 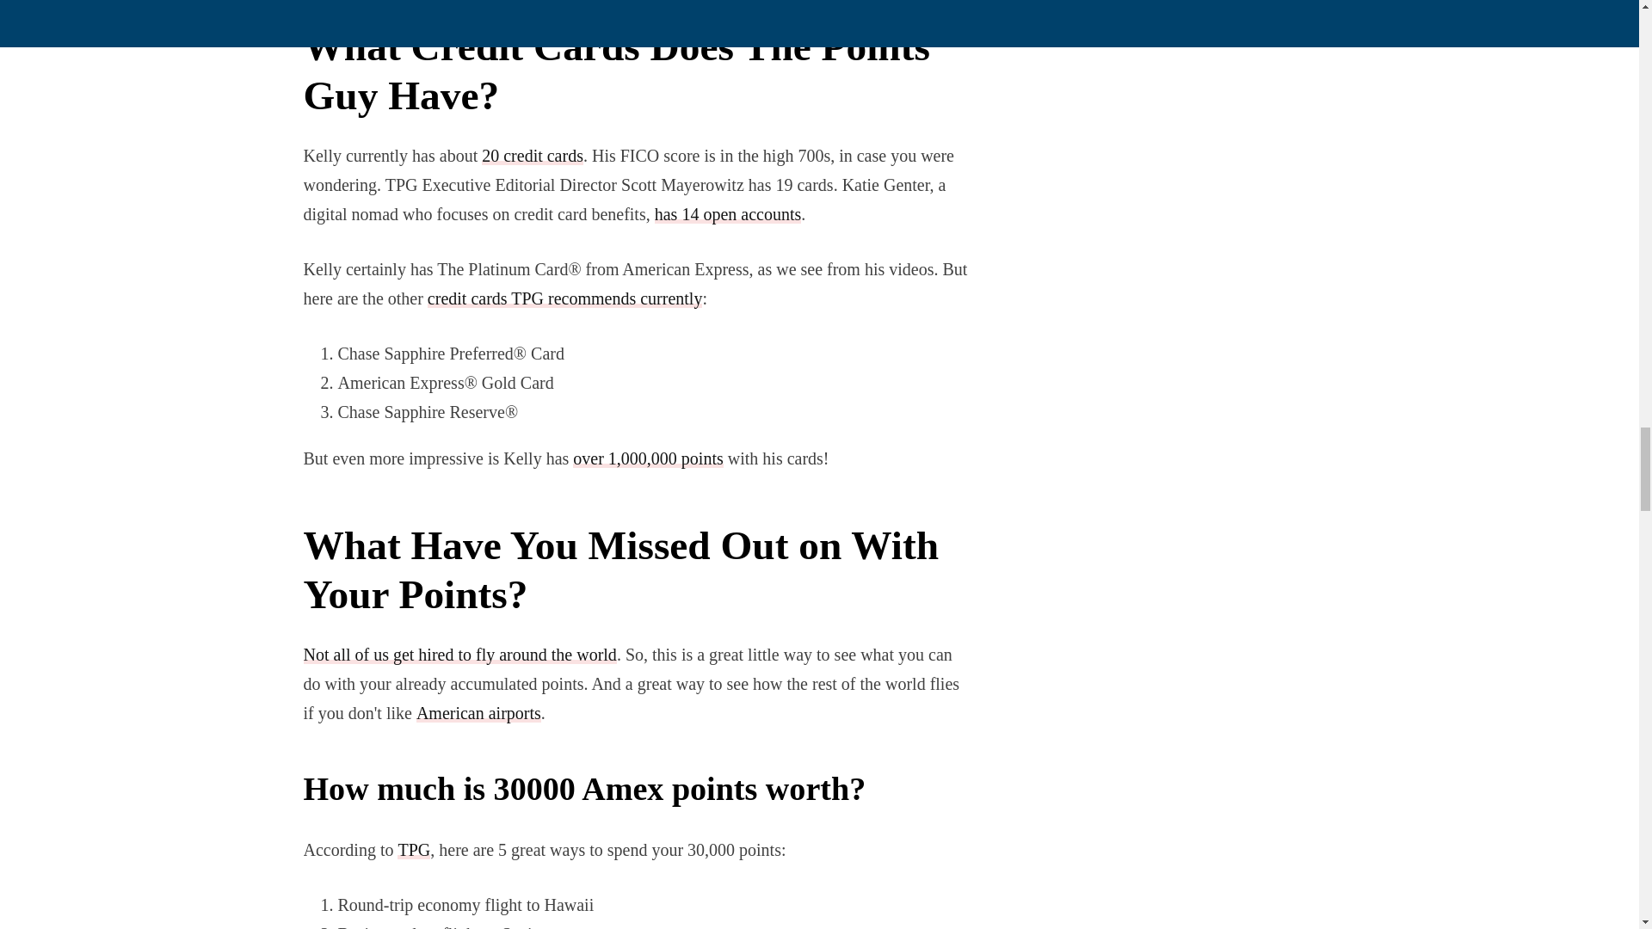 I want to click on American airports, so click(x=478, y=712).